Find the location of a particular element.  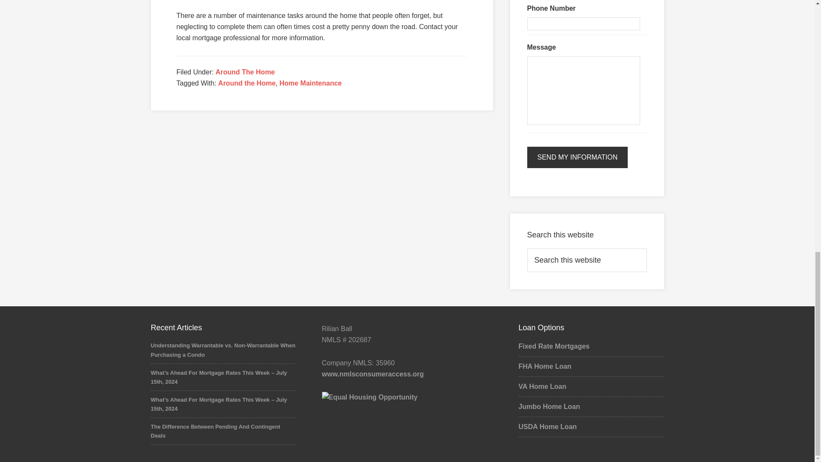

Around the Home is located at coordinates (246, 83).